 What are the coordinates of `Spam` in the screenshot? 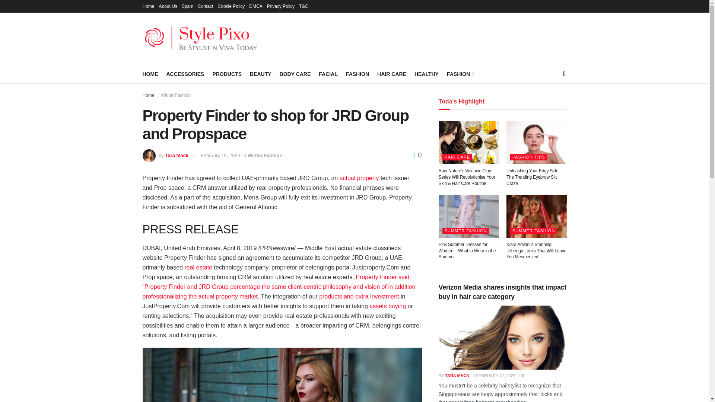 It's located at (187, 6).